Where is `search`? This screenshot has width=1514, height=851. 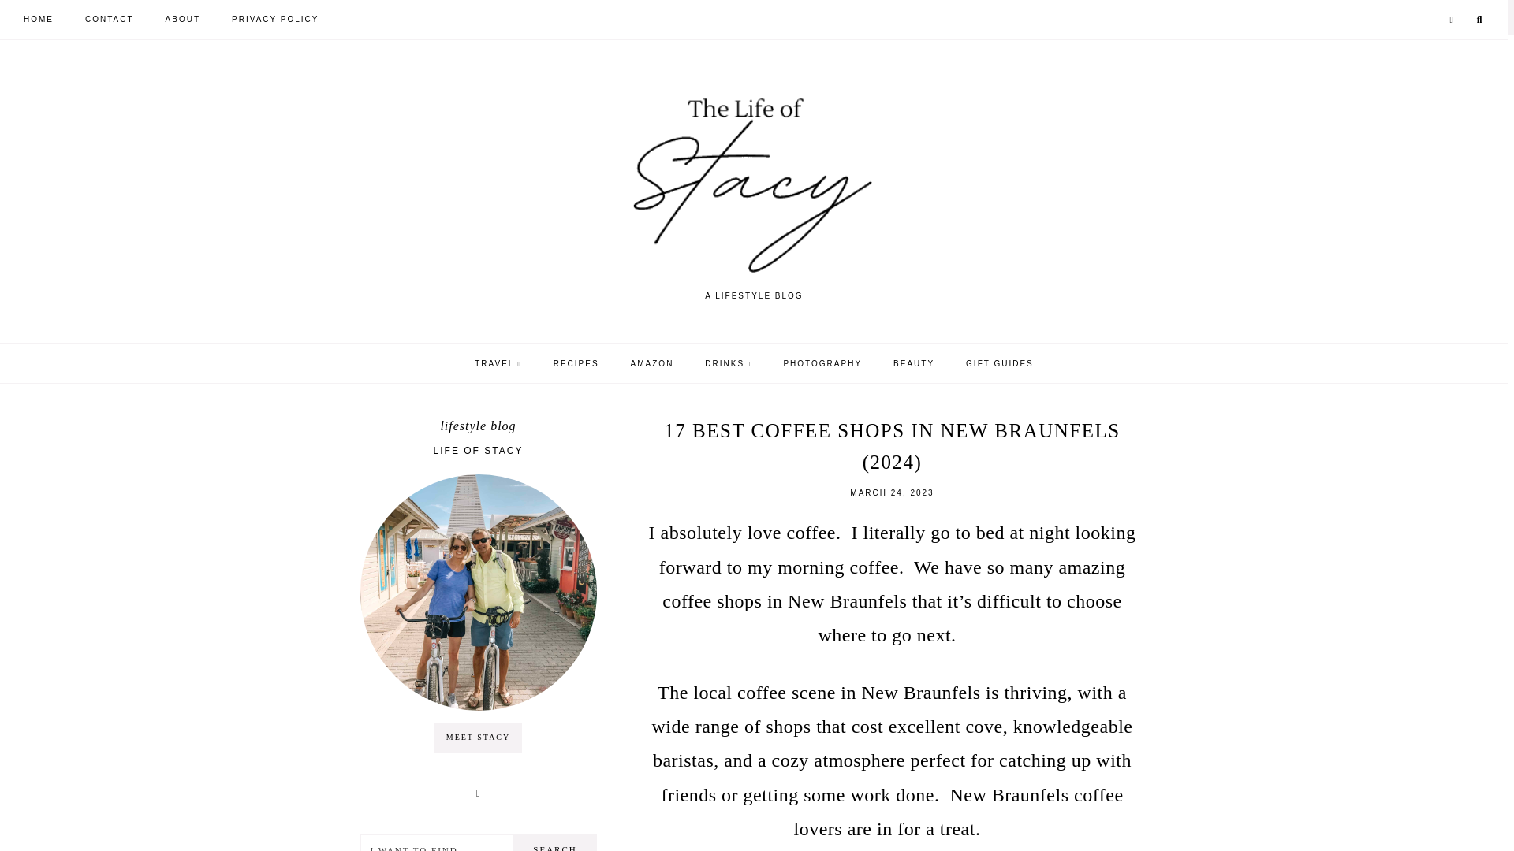
search is located at coordinates (930, 385).